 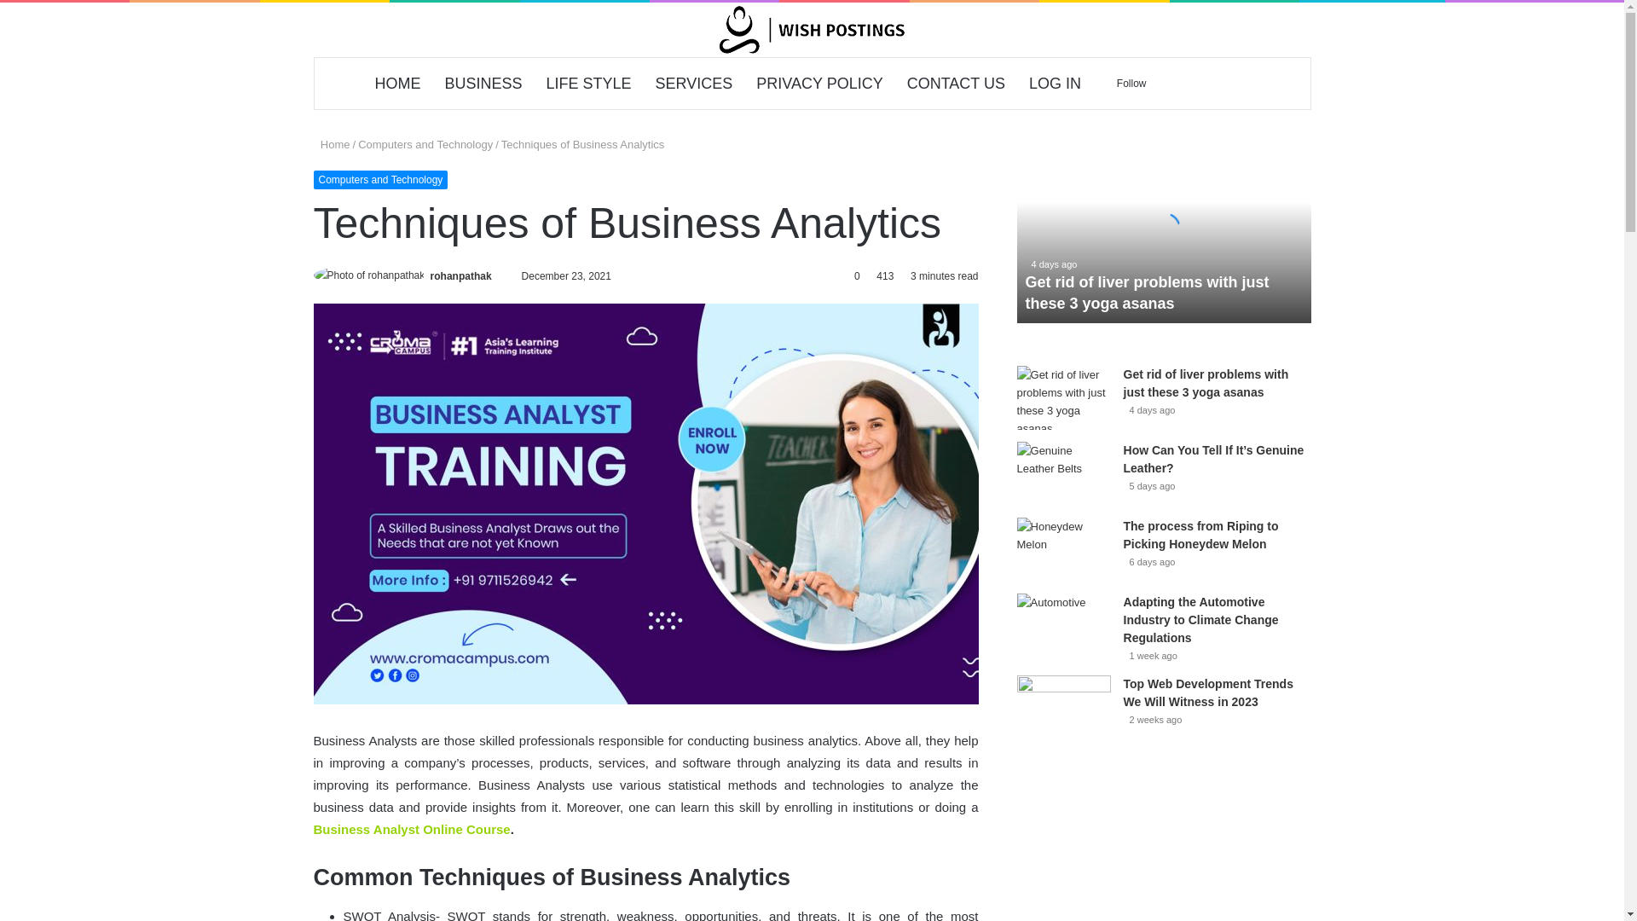 I want to click on SERVICES, so click(x=694, y=84).